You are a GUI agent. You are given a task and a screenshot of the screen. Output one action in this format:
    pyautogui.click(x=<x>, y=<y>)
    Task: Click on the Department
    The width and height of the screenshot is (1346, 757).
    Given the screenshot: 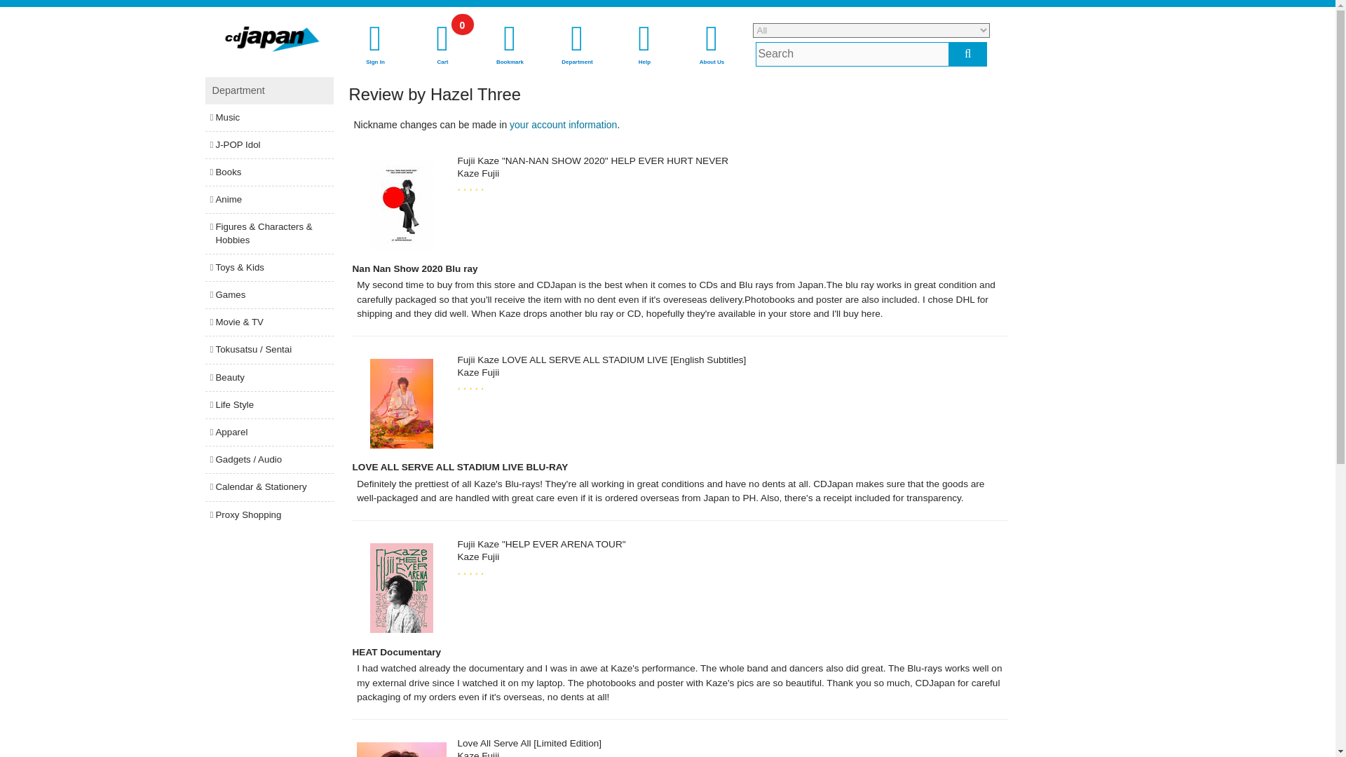 What is the action you would take?
    pyautogui.click(x=268, y=199)
    